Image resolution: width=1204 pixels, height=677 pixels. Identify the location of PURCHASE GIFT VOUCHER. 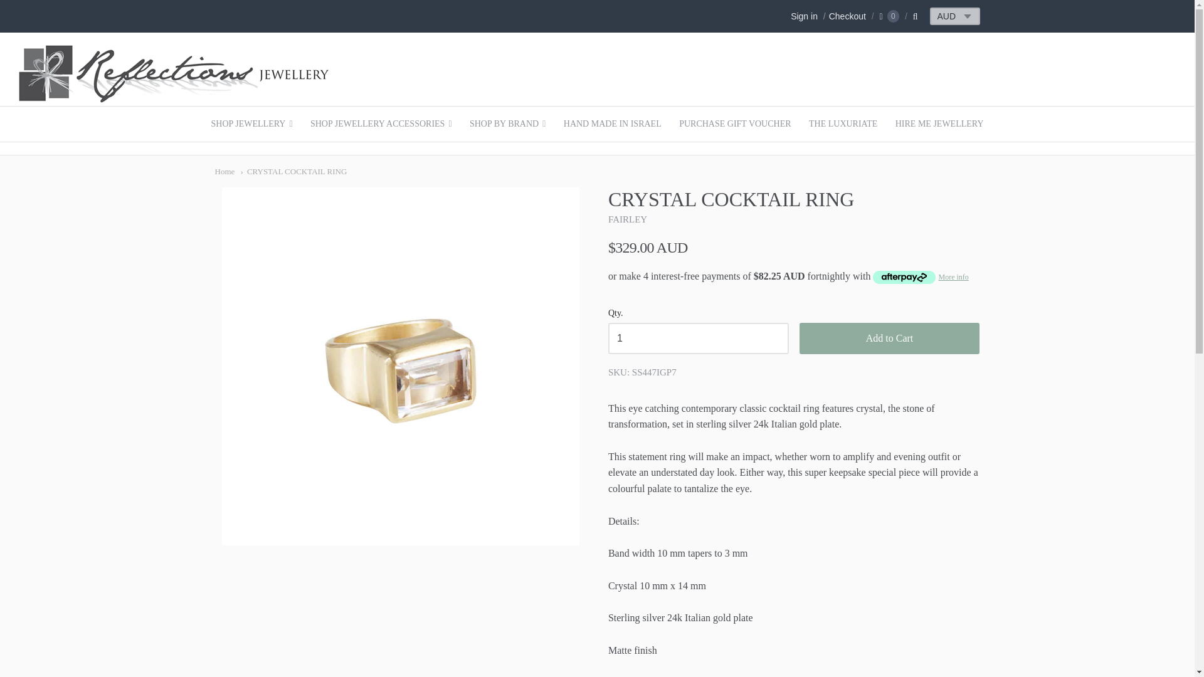
(735, 123).